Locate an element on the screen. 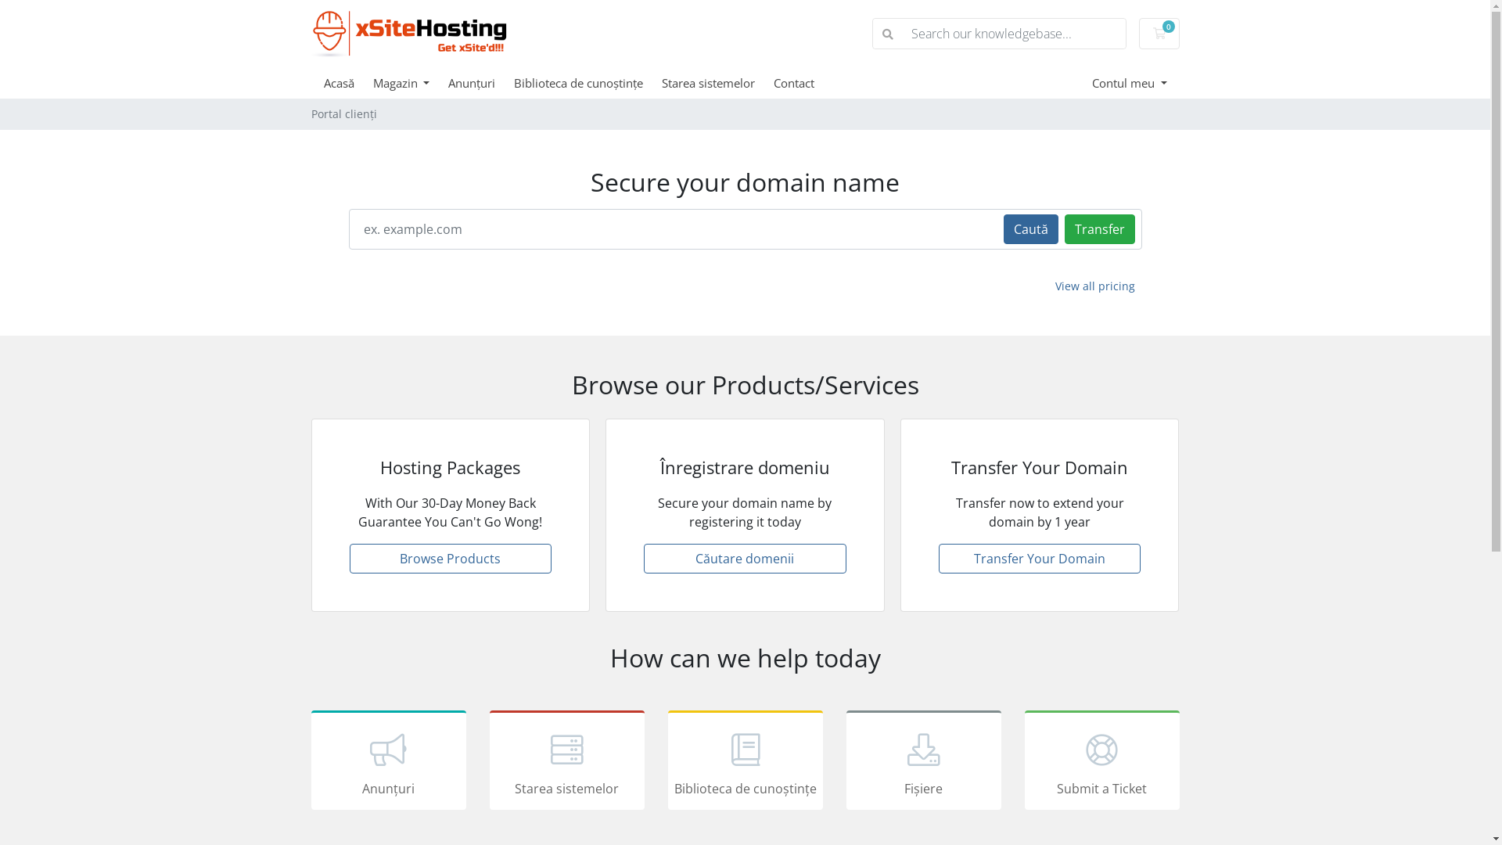  Browse Products is located at coordinates (451, 559).